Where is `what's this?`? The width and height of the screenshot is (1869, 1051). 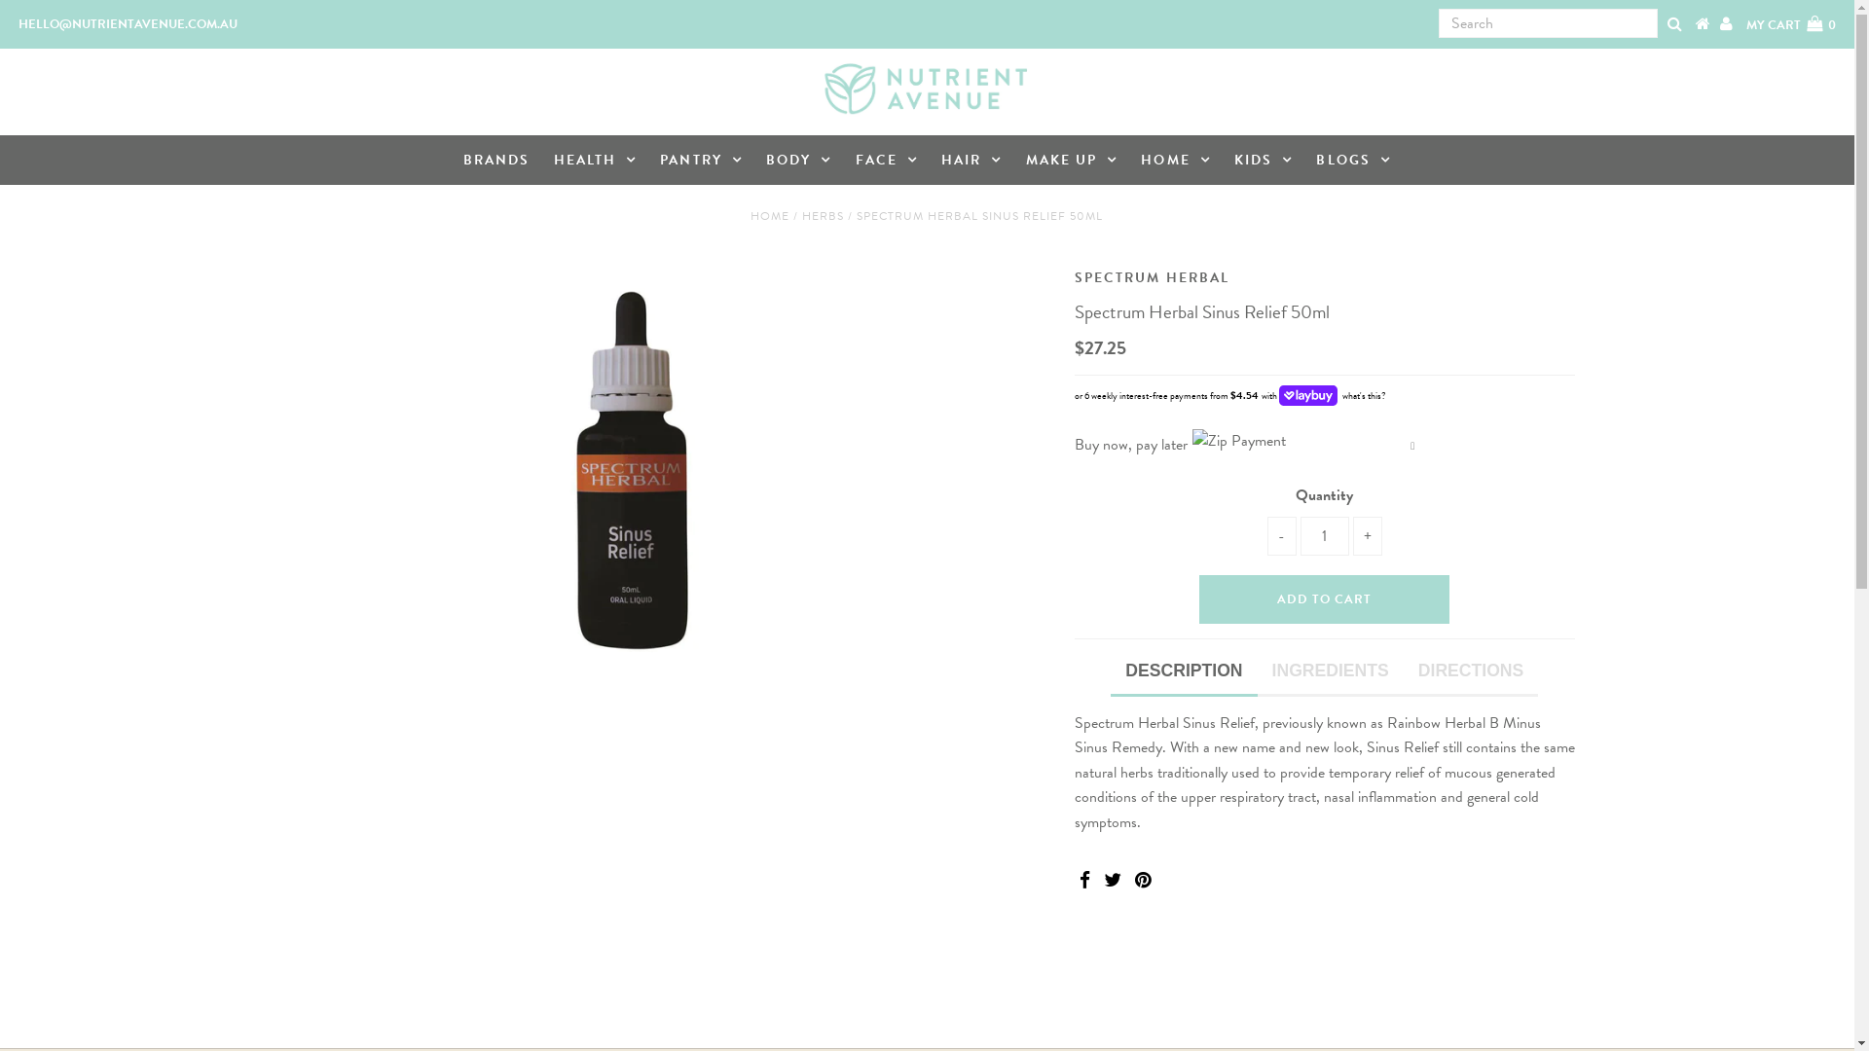 what's this? is located at coordinates (1362, 395).